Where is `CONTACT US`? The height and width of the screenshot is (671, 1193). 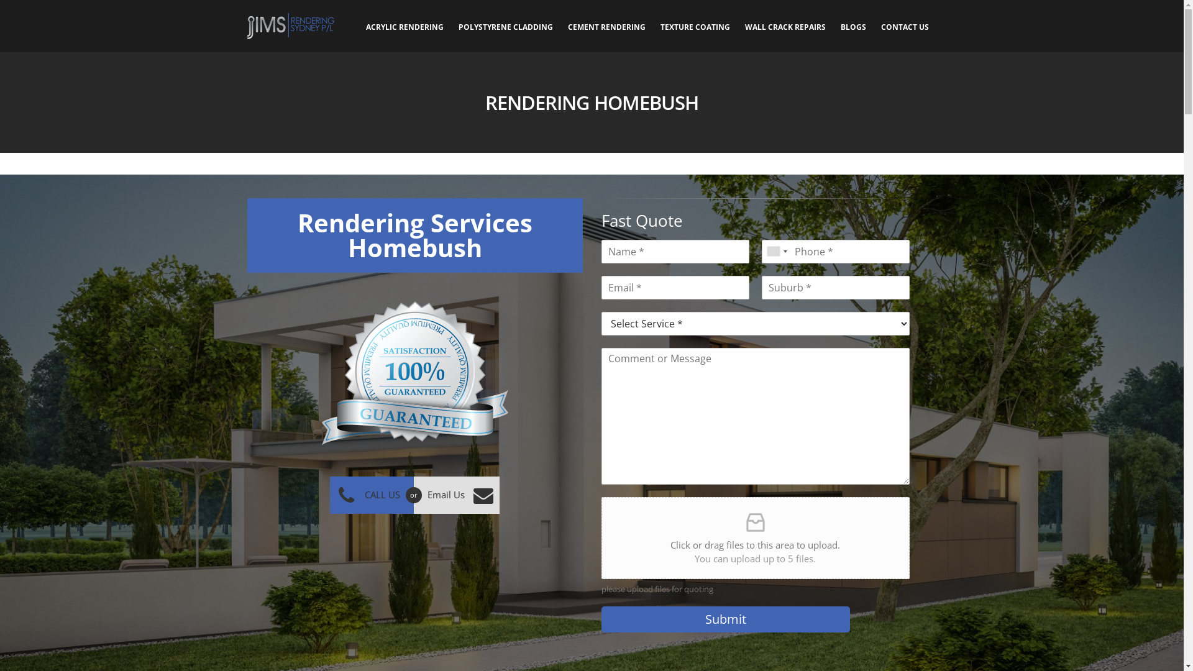
CONTACT US is located at coordinates (905, 26).